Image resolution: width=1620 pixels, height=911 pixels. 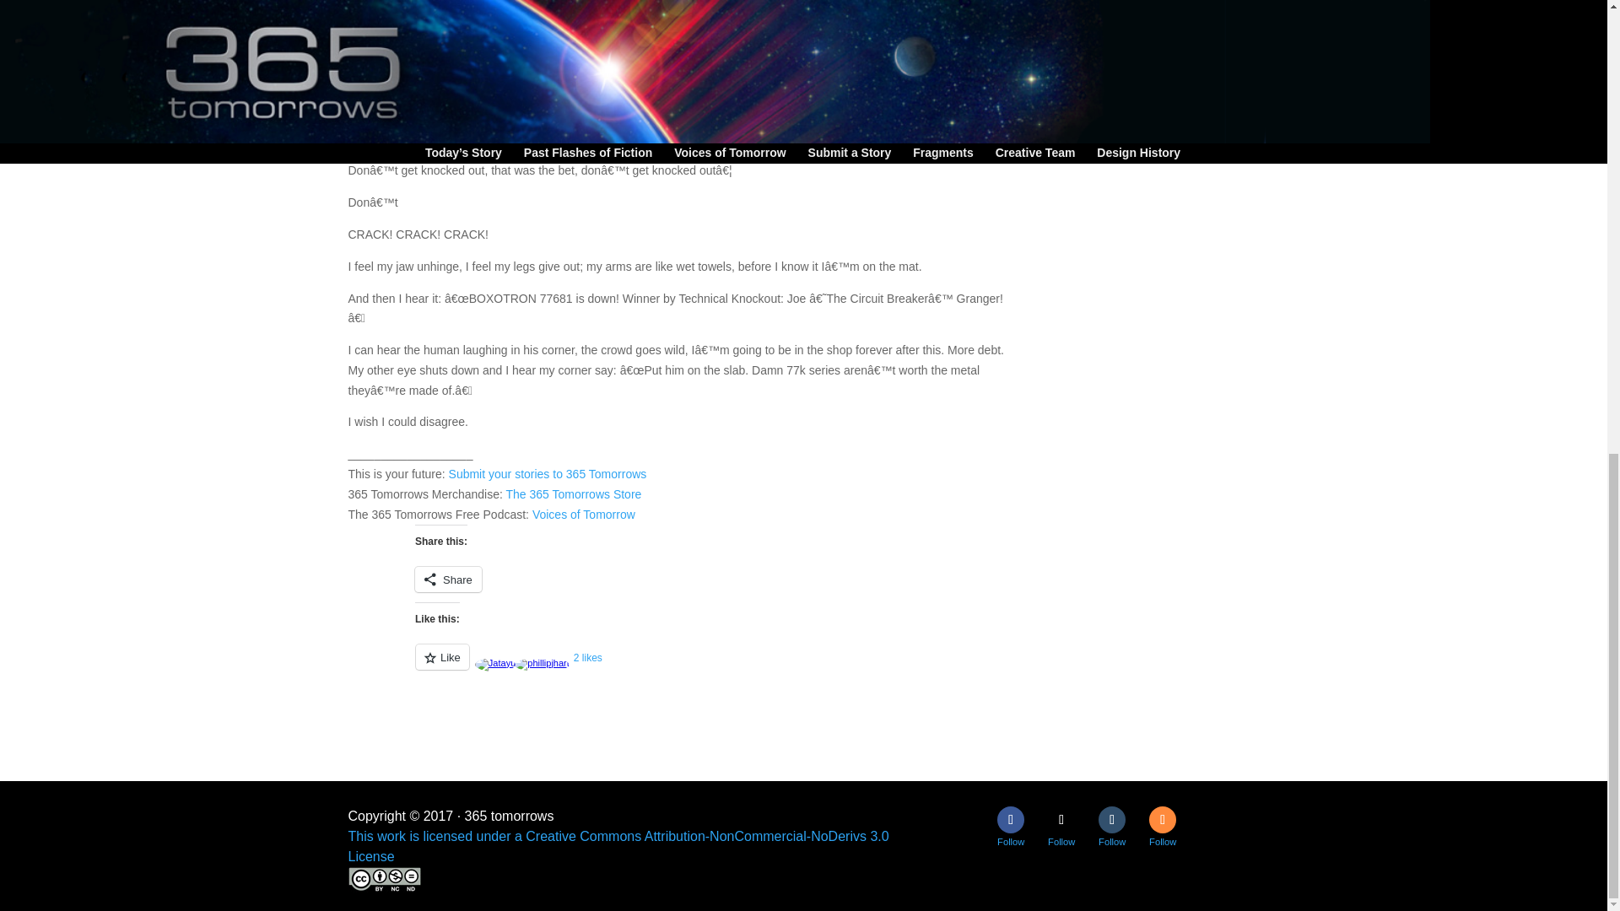 What do you see at coordinates (584, 514) in the screenshot?
I see `Voices of Tomorrow` at bounding box center [584, 514].